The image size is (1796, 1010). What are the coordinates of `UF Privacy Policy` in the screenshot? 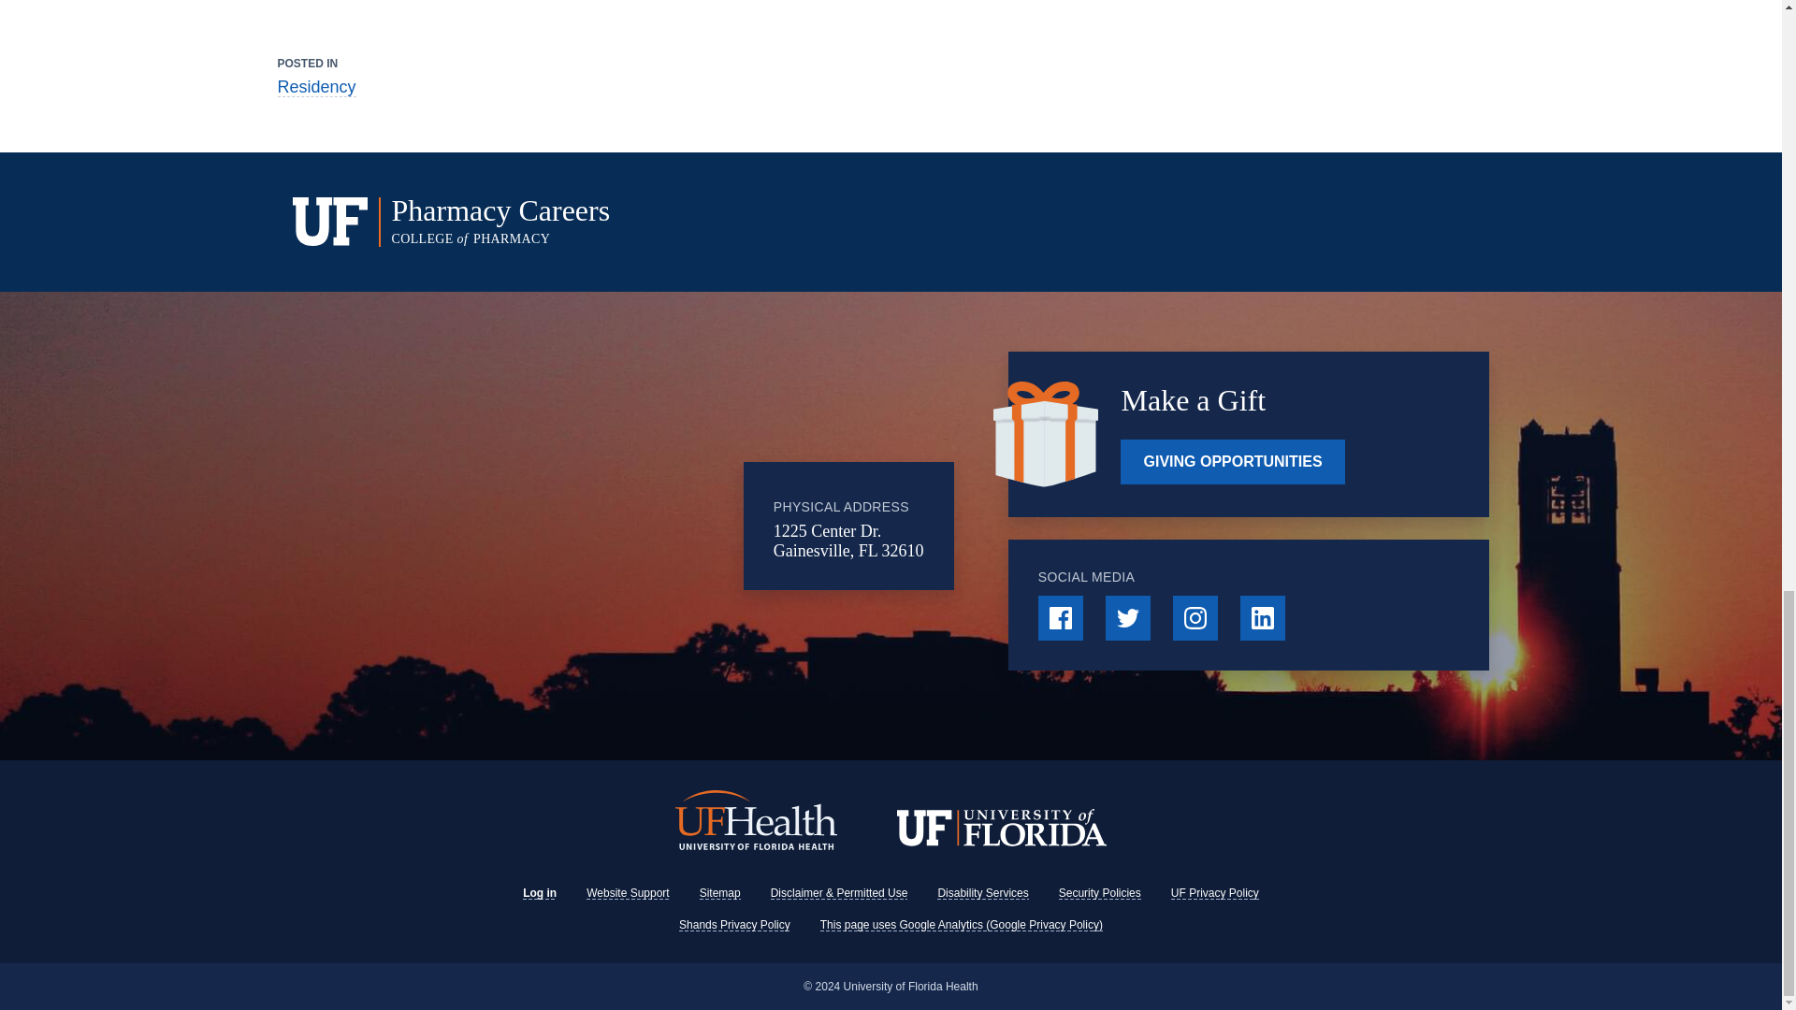 It's located at (982, 893).